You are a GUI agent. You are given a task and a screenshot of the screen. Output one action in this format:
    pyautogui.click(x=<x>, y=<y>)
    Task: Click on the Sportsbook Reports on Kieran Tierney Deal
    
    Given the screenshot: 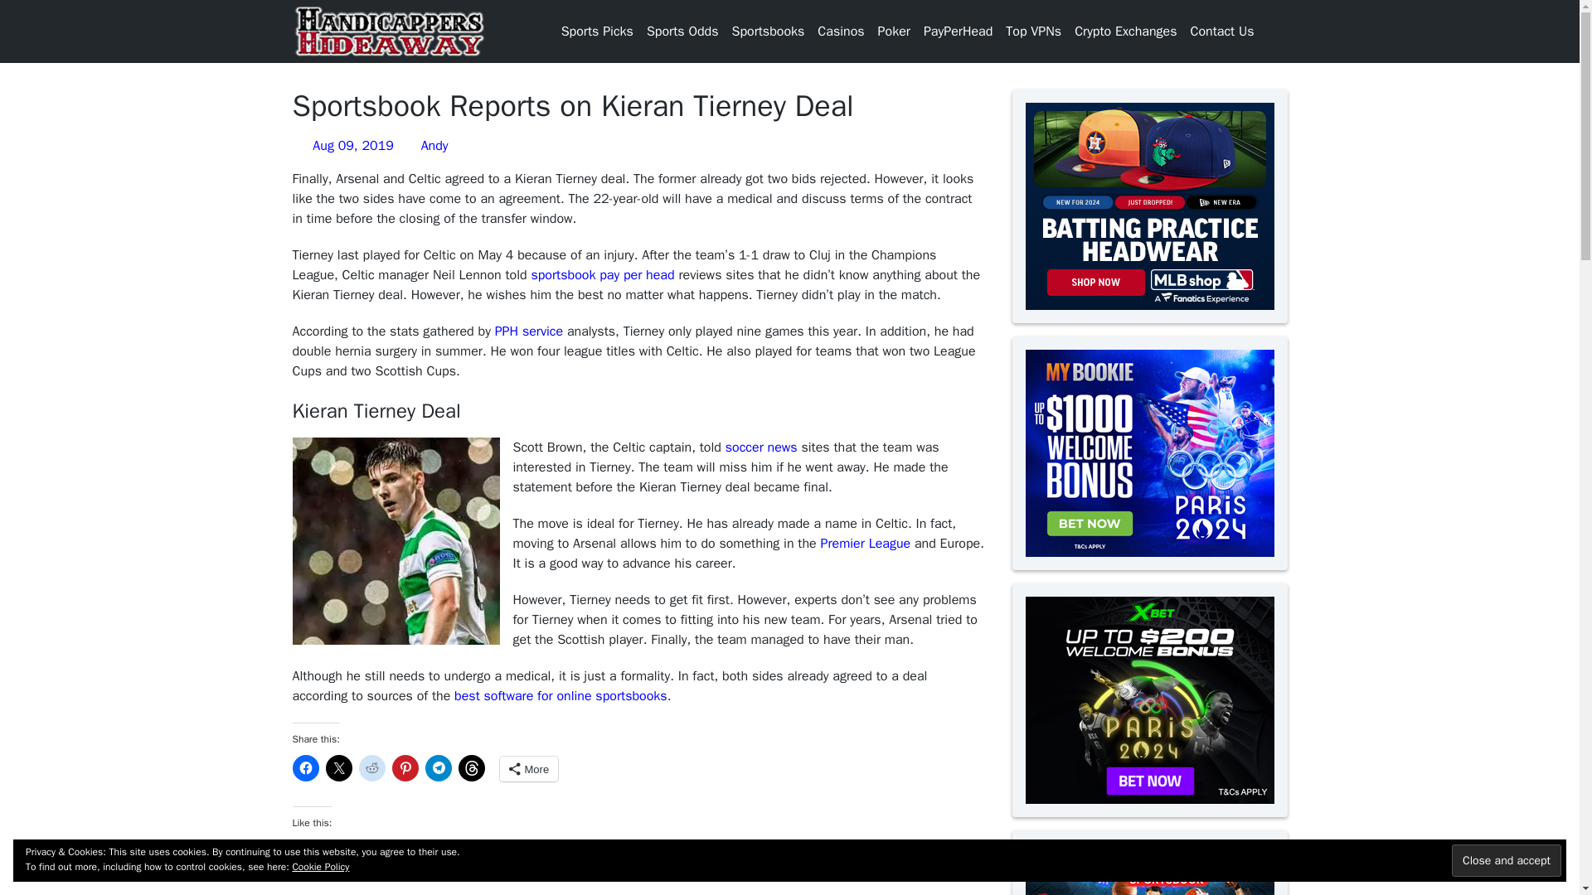 What is the action you would take?
    pyautogui.click(x=395, y=540)
    